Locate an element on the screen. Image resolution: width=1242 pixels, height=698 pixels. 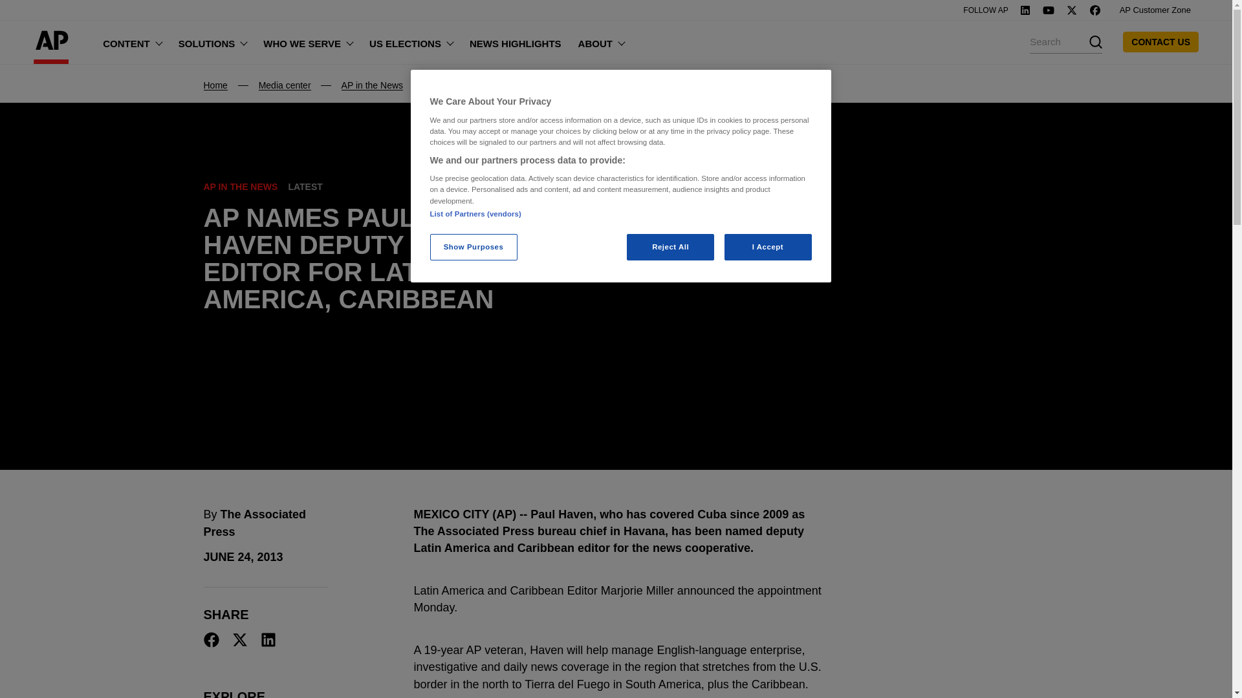
Share on Facebook is located at coordinates (211, 640).